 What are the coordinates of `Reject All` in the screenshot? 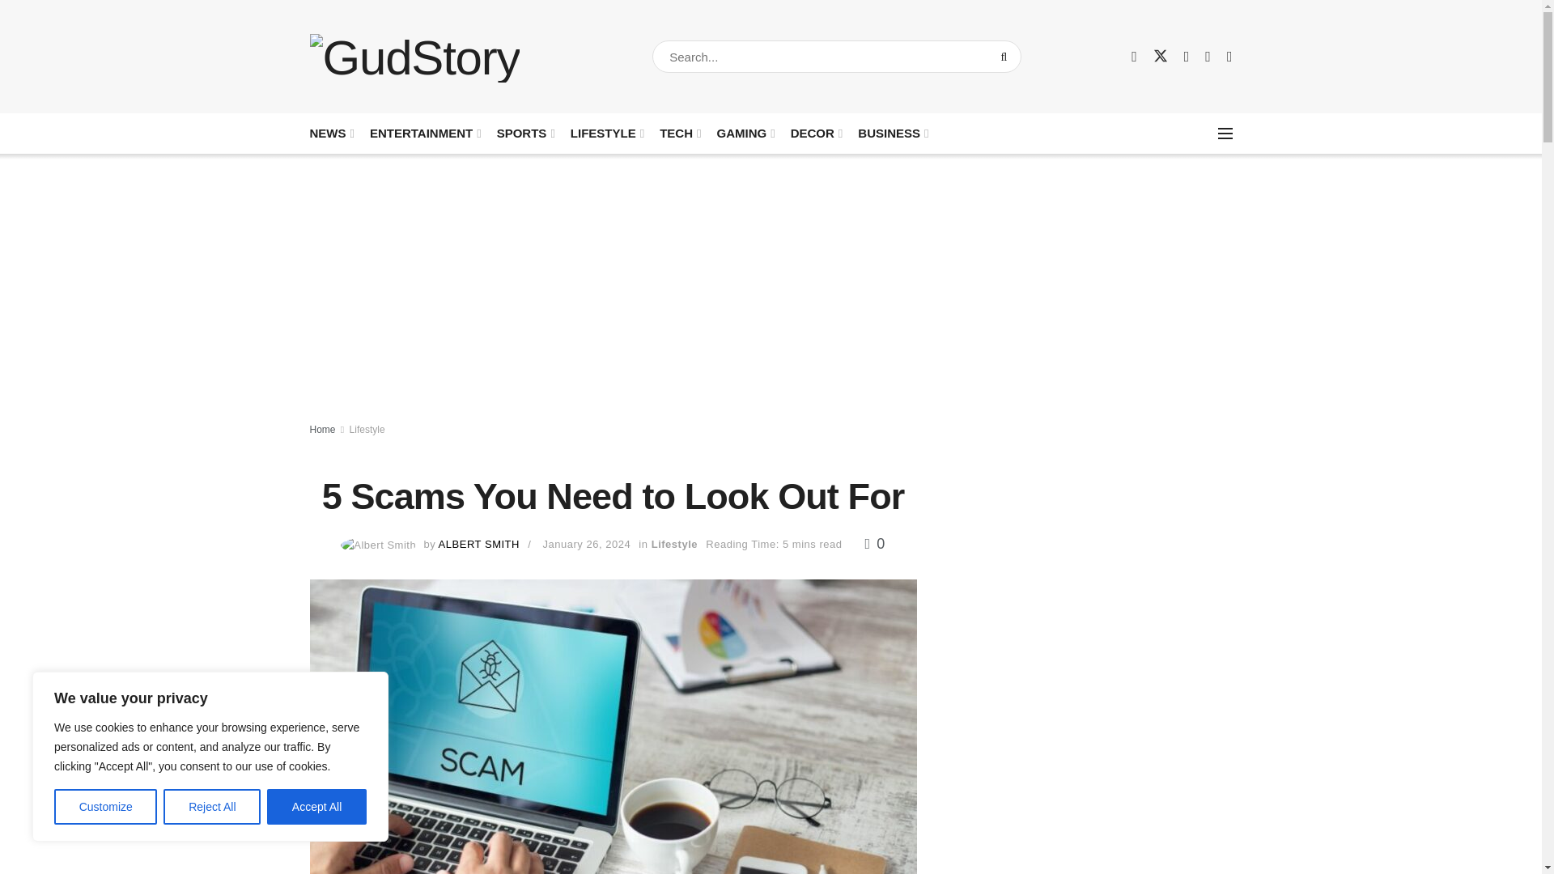 It's located at (212, 807).